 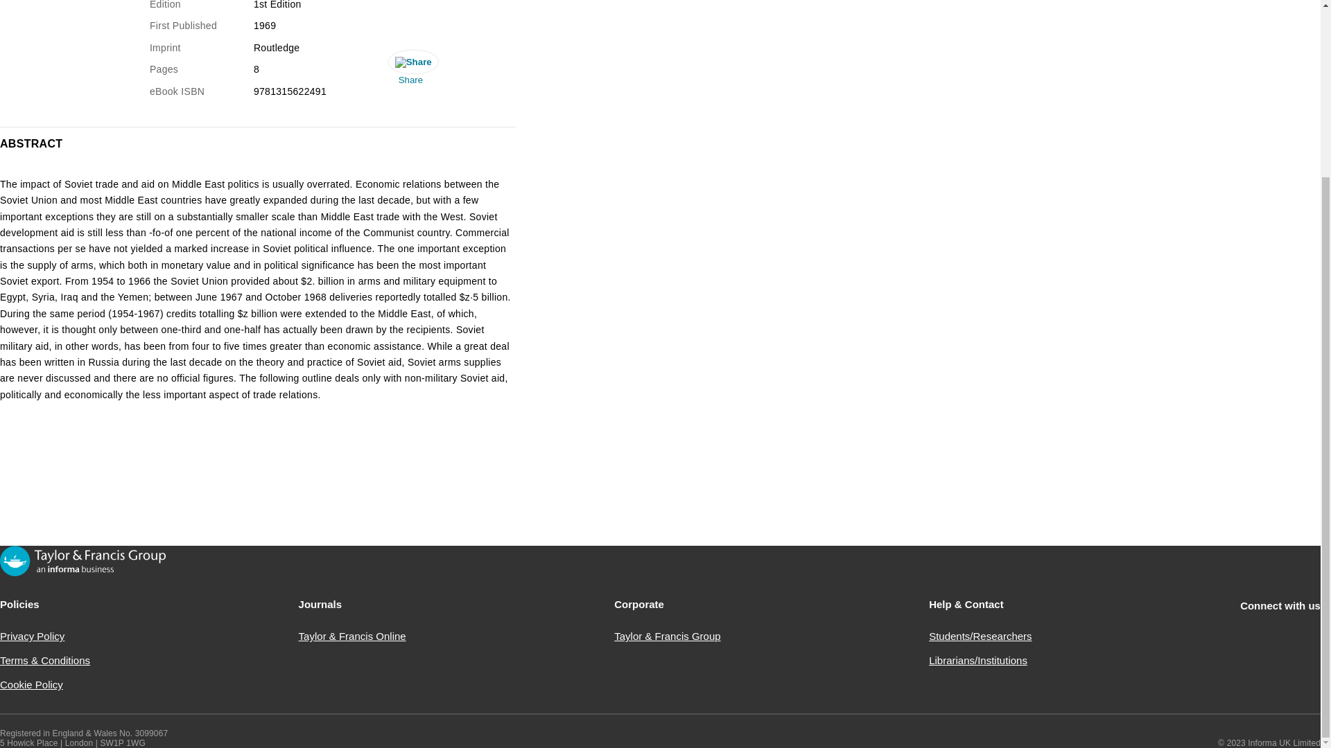 I want to click on Cookie Policy, so click(x=31, y=684).